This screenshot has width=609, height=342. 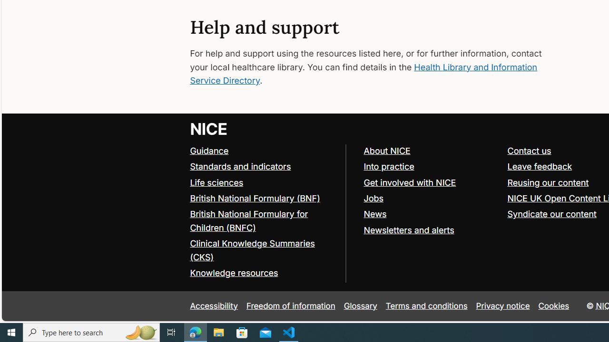 I want to click on Newsletters and alerts, so click(x=409, y=230).